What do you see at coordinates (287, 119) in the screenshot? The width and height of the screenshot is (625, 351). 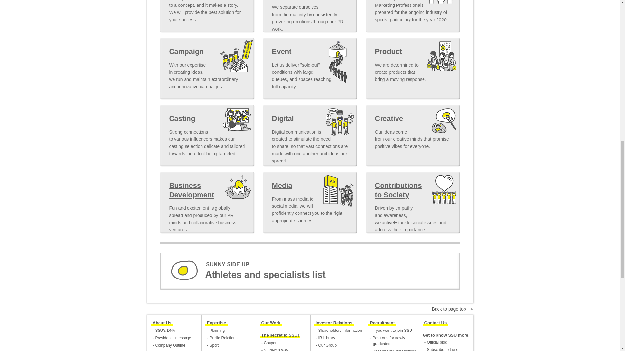 I see `Digital` at bounding box center [287, 119].